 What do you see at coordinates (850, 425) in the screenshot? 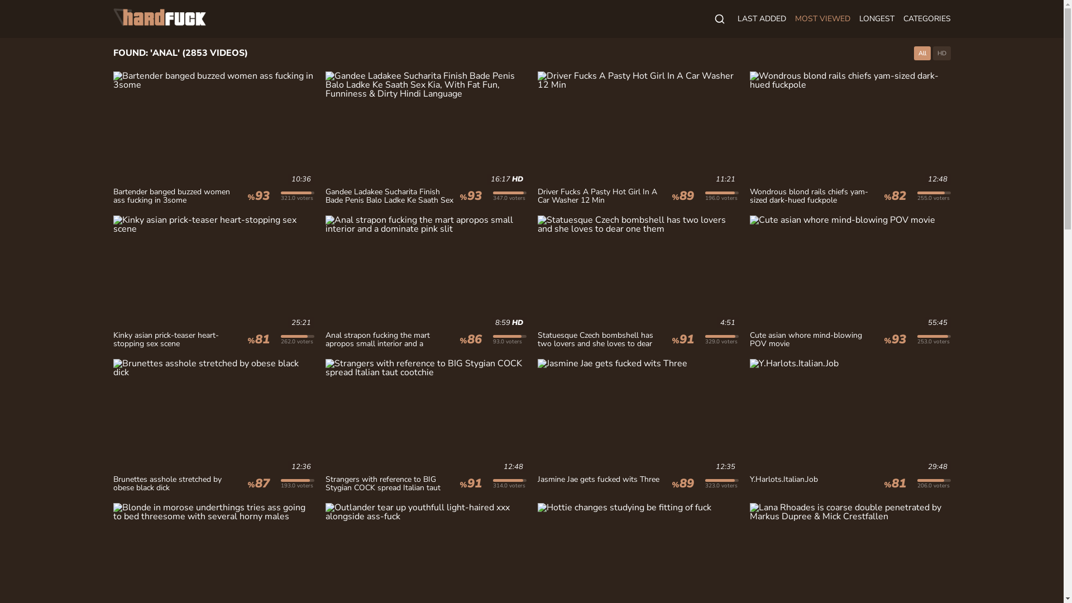
I see `29:48
Y.Harlots.Italian.Job
81
206.0 voters` at bounding box center [850, 425].